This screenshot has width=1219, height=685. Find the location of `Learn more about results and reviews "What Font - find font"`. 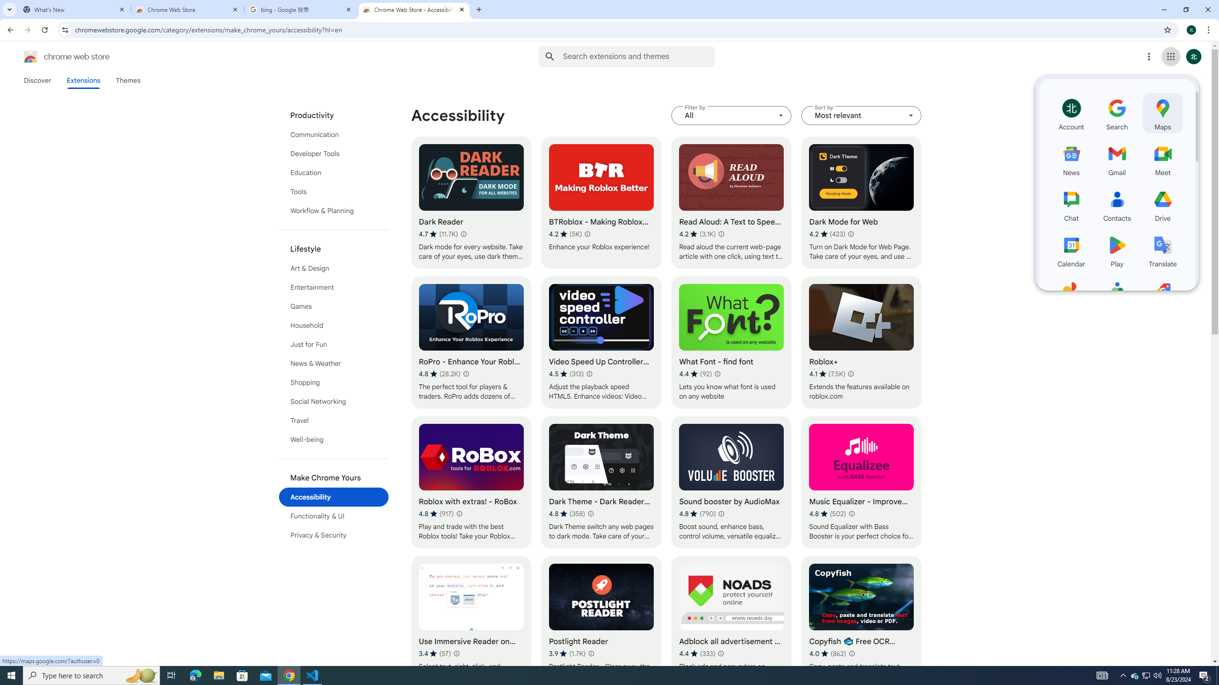

Learn more about results and reviews "What Font - find font" is located at coordinates (717, 374).